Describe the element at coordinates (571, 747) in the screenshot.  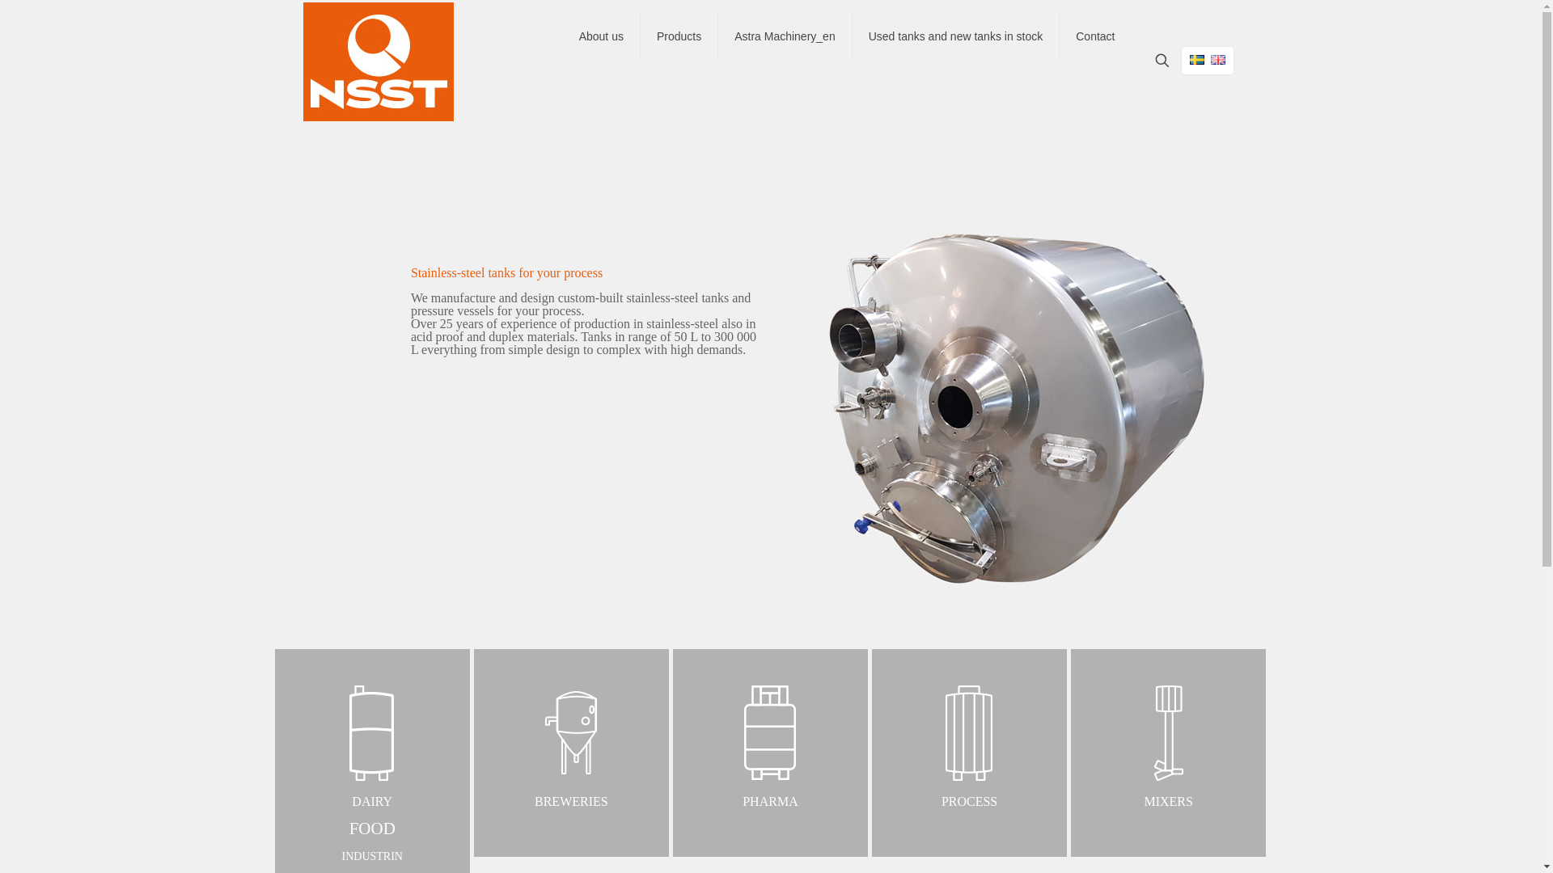
I see `Contact` at that location.